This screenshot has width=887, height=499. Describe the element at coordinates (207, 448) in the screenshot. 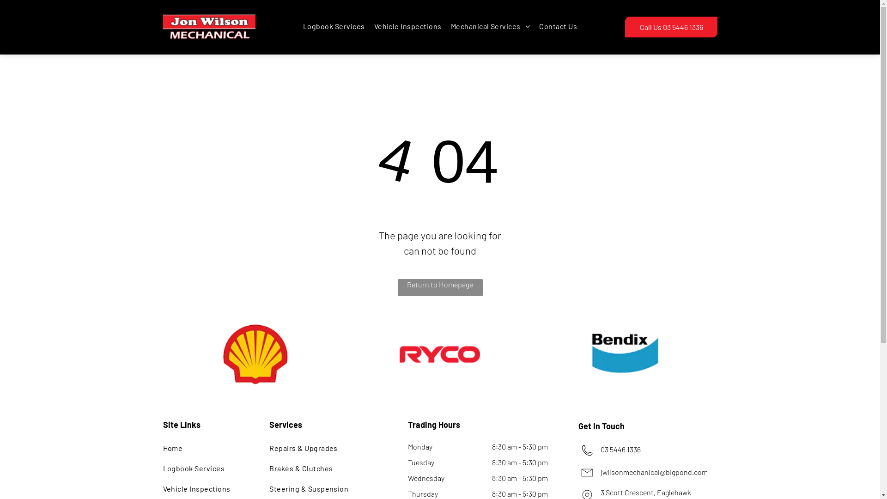

I see `Home` at that location.